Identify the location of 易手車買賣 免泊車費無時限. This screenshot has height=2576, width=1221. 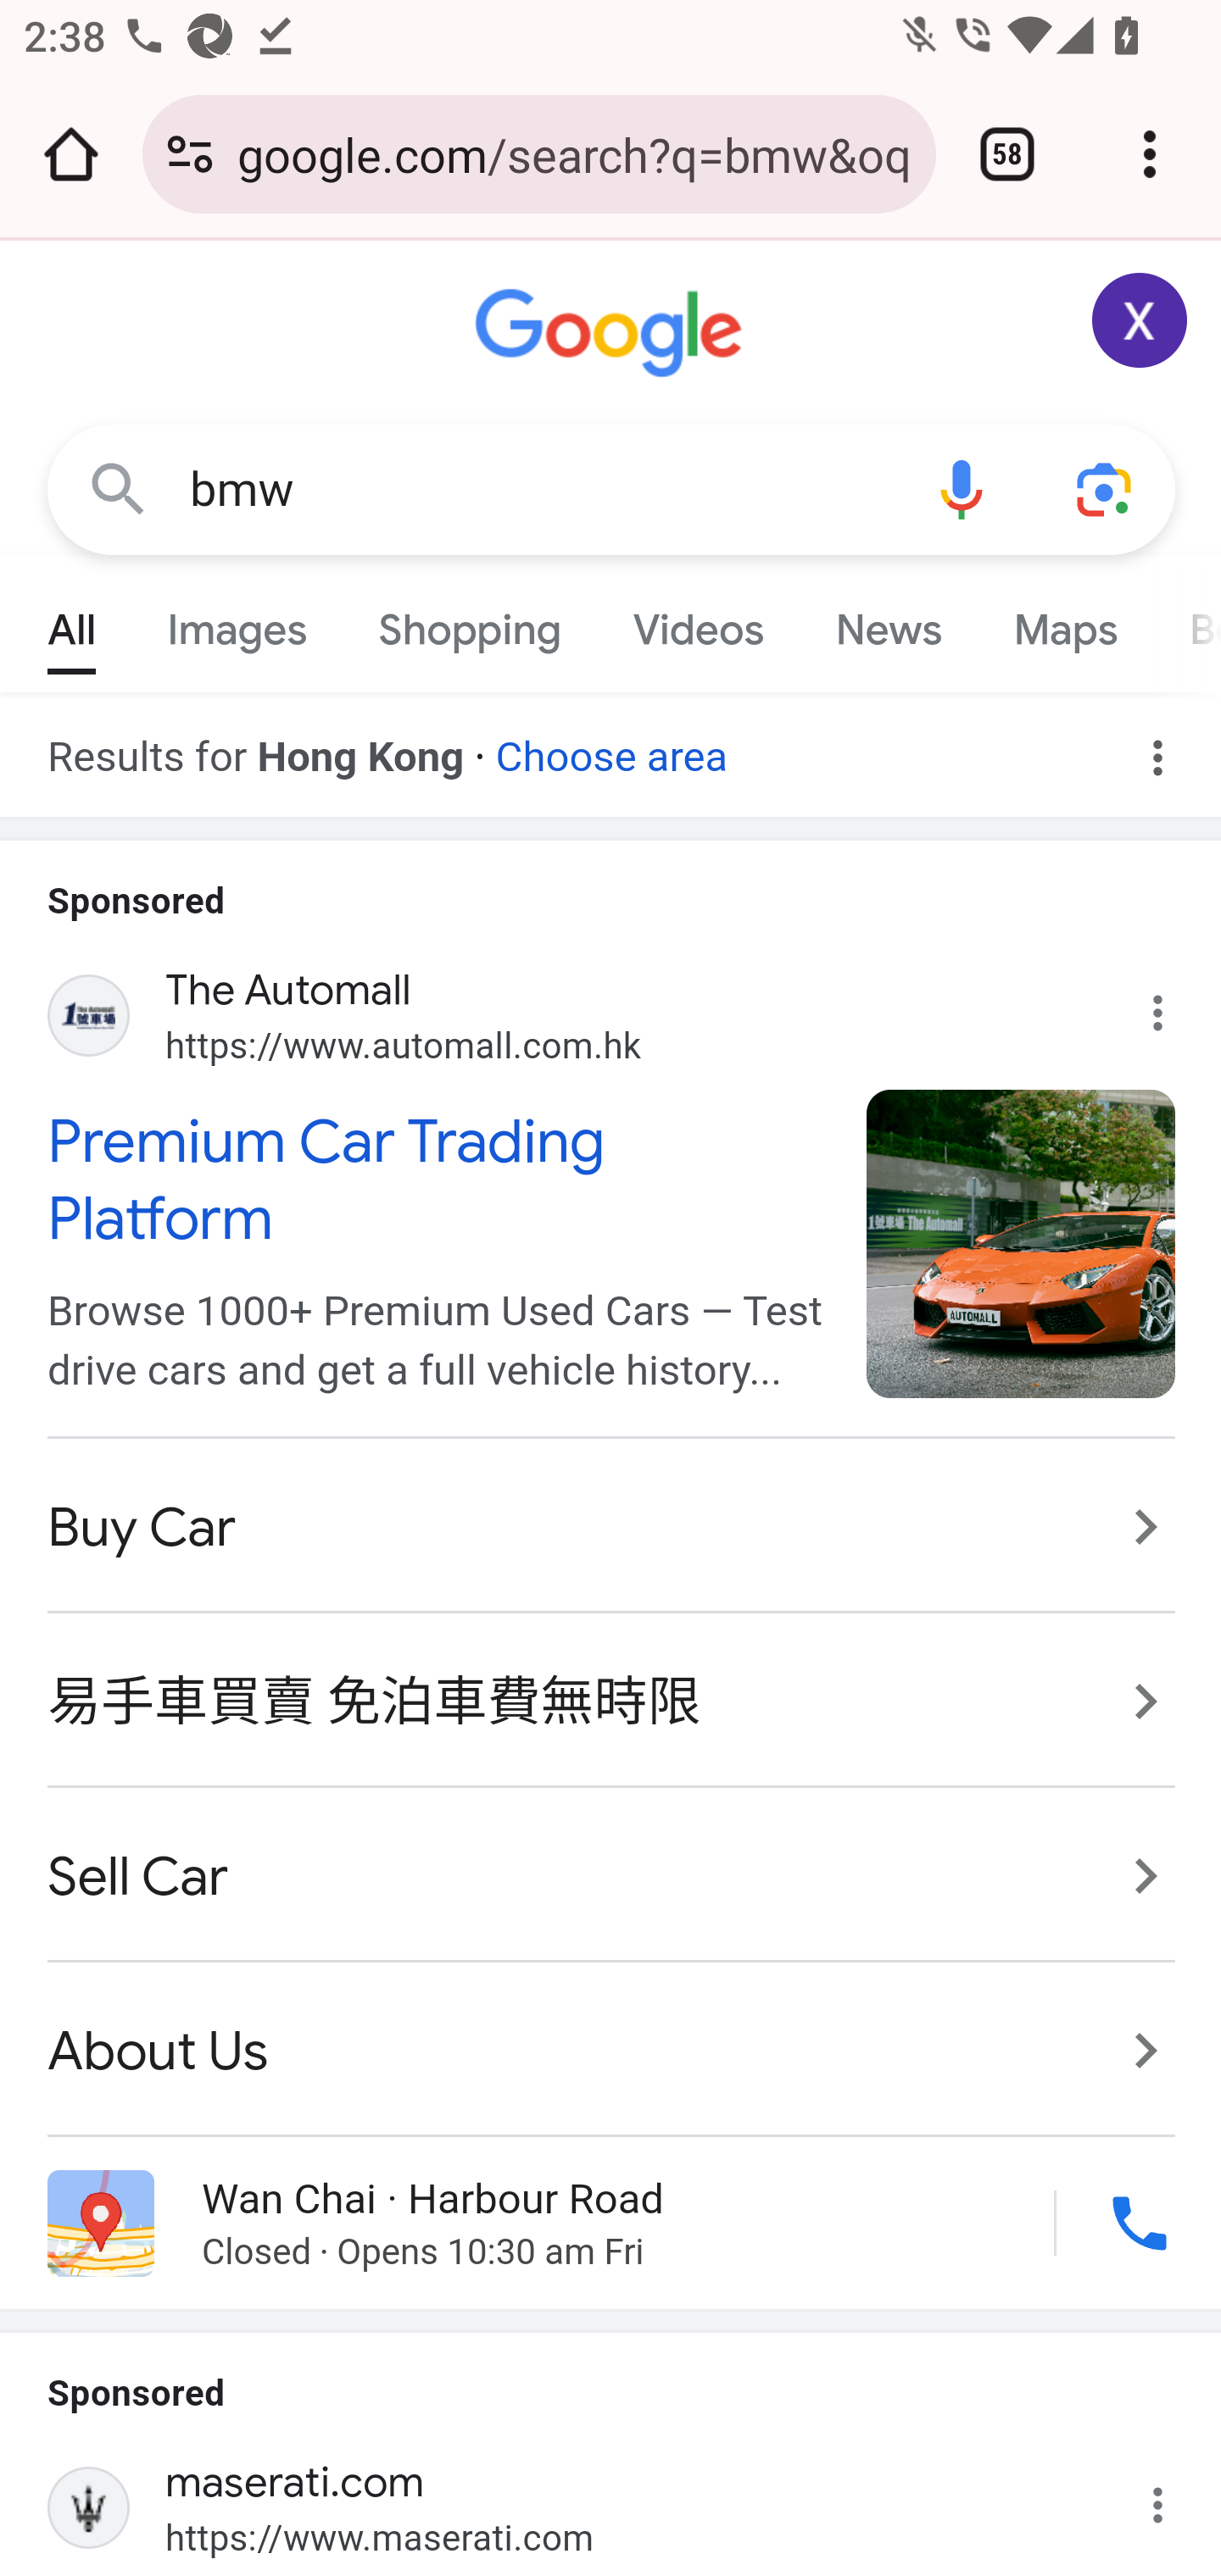
(612, 1702).